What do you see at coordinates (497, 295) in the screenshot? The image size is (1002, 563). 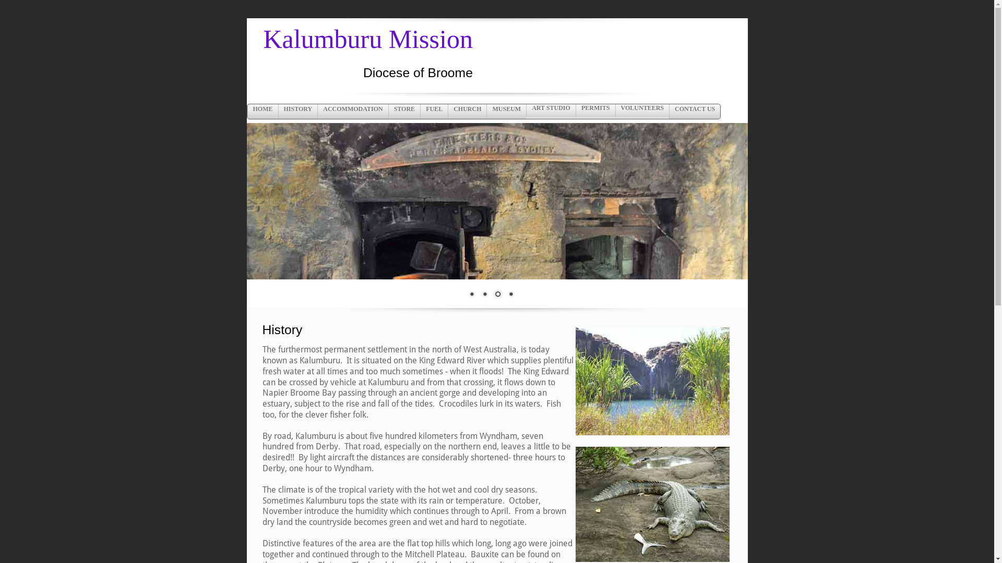 I see `3` at bounding box center [497, 295].